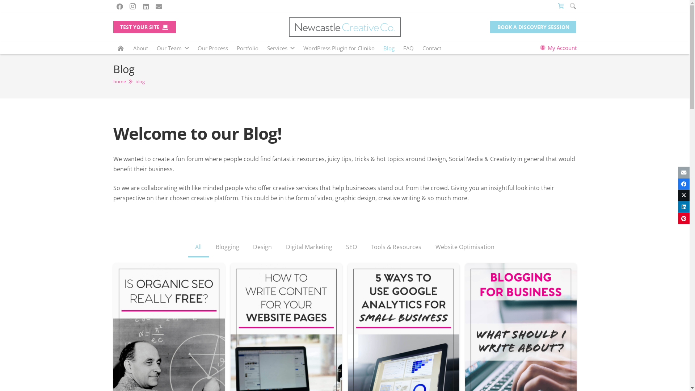 The image size is (695, 391). What do you see at coordinates (227, 248) in the screenshot?
I see `Blogging` at bounding box center [227, 248].